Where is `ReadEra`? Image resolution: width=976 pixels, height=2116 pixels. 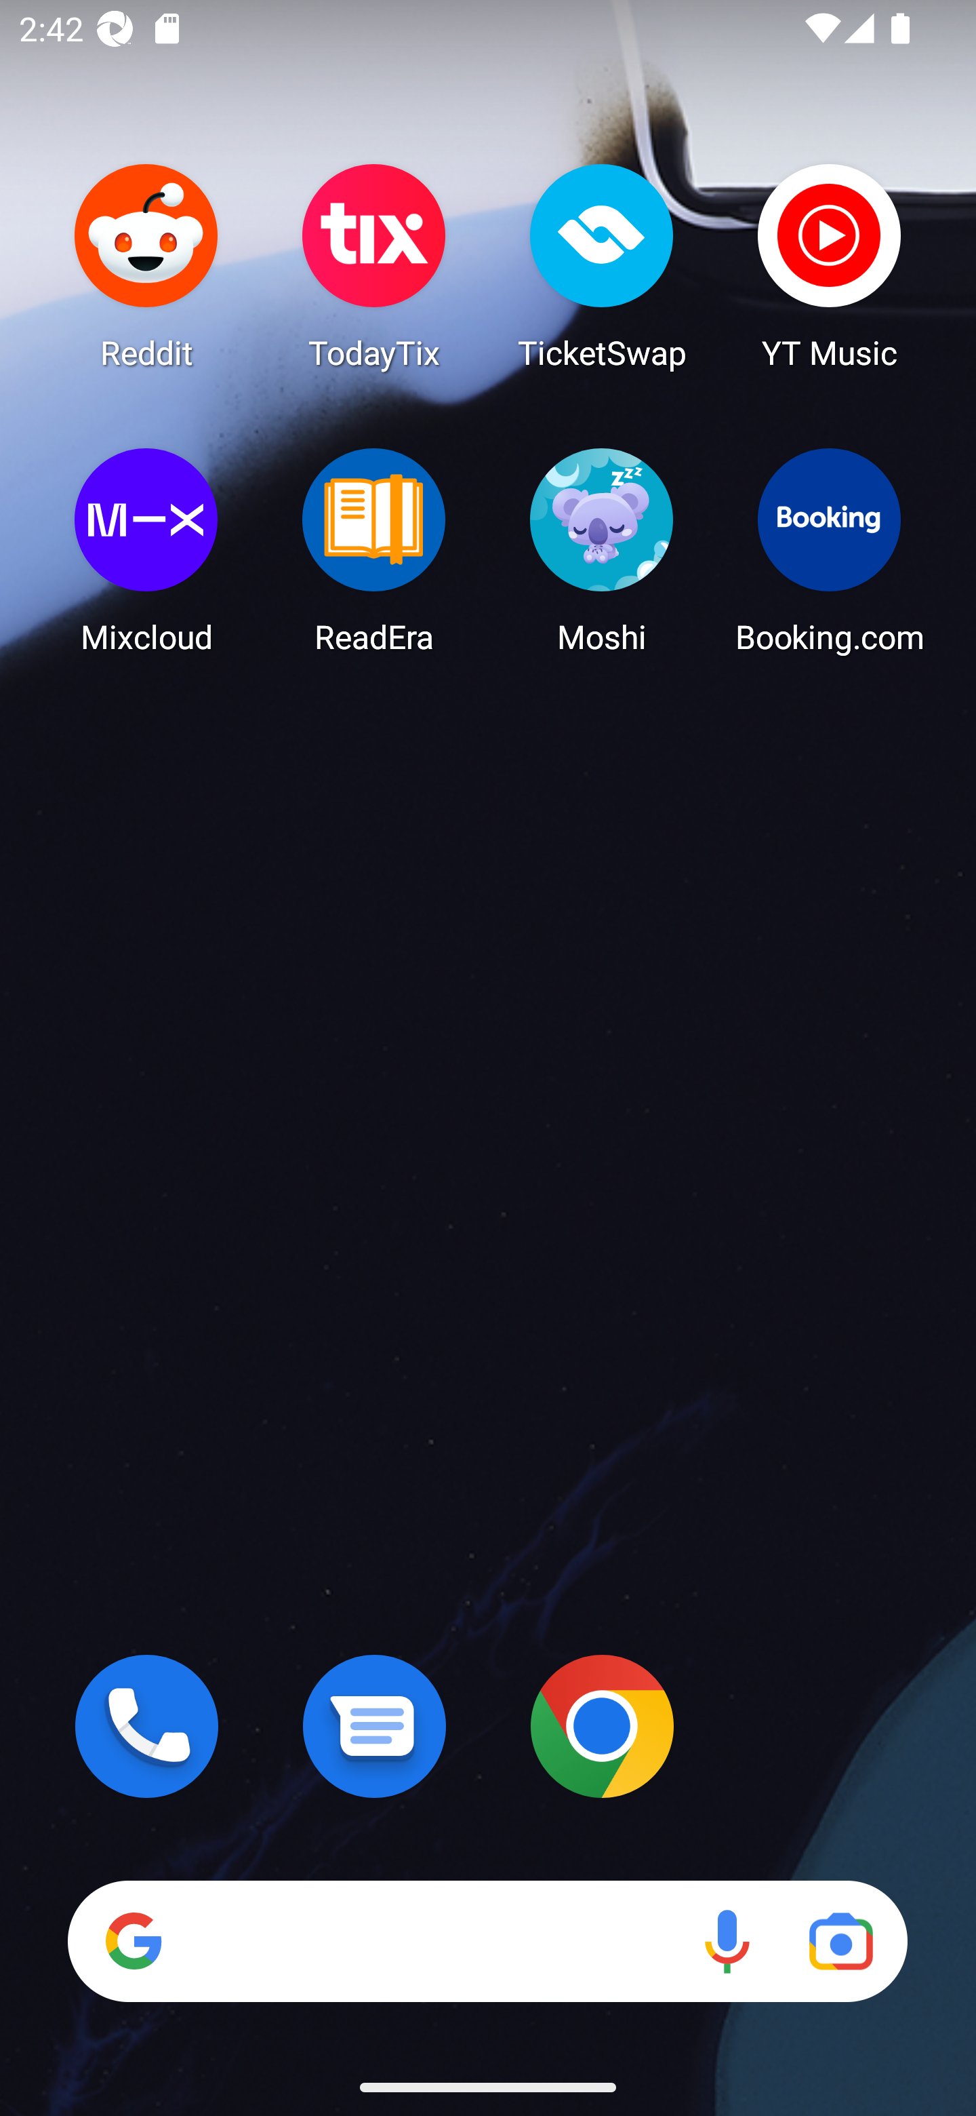 ReadEra is located at coordinates (374, 550).